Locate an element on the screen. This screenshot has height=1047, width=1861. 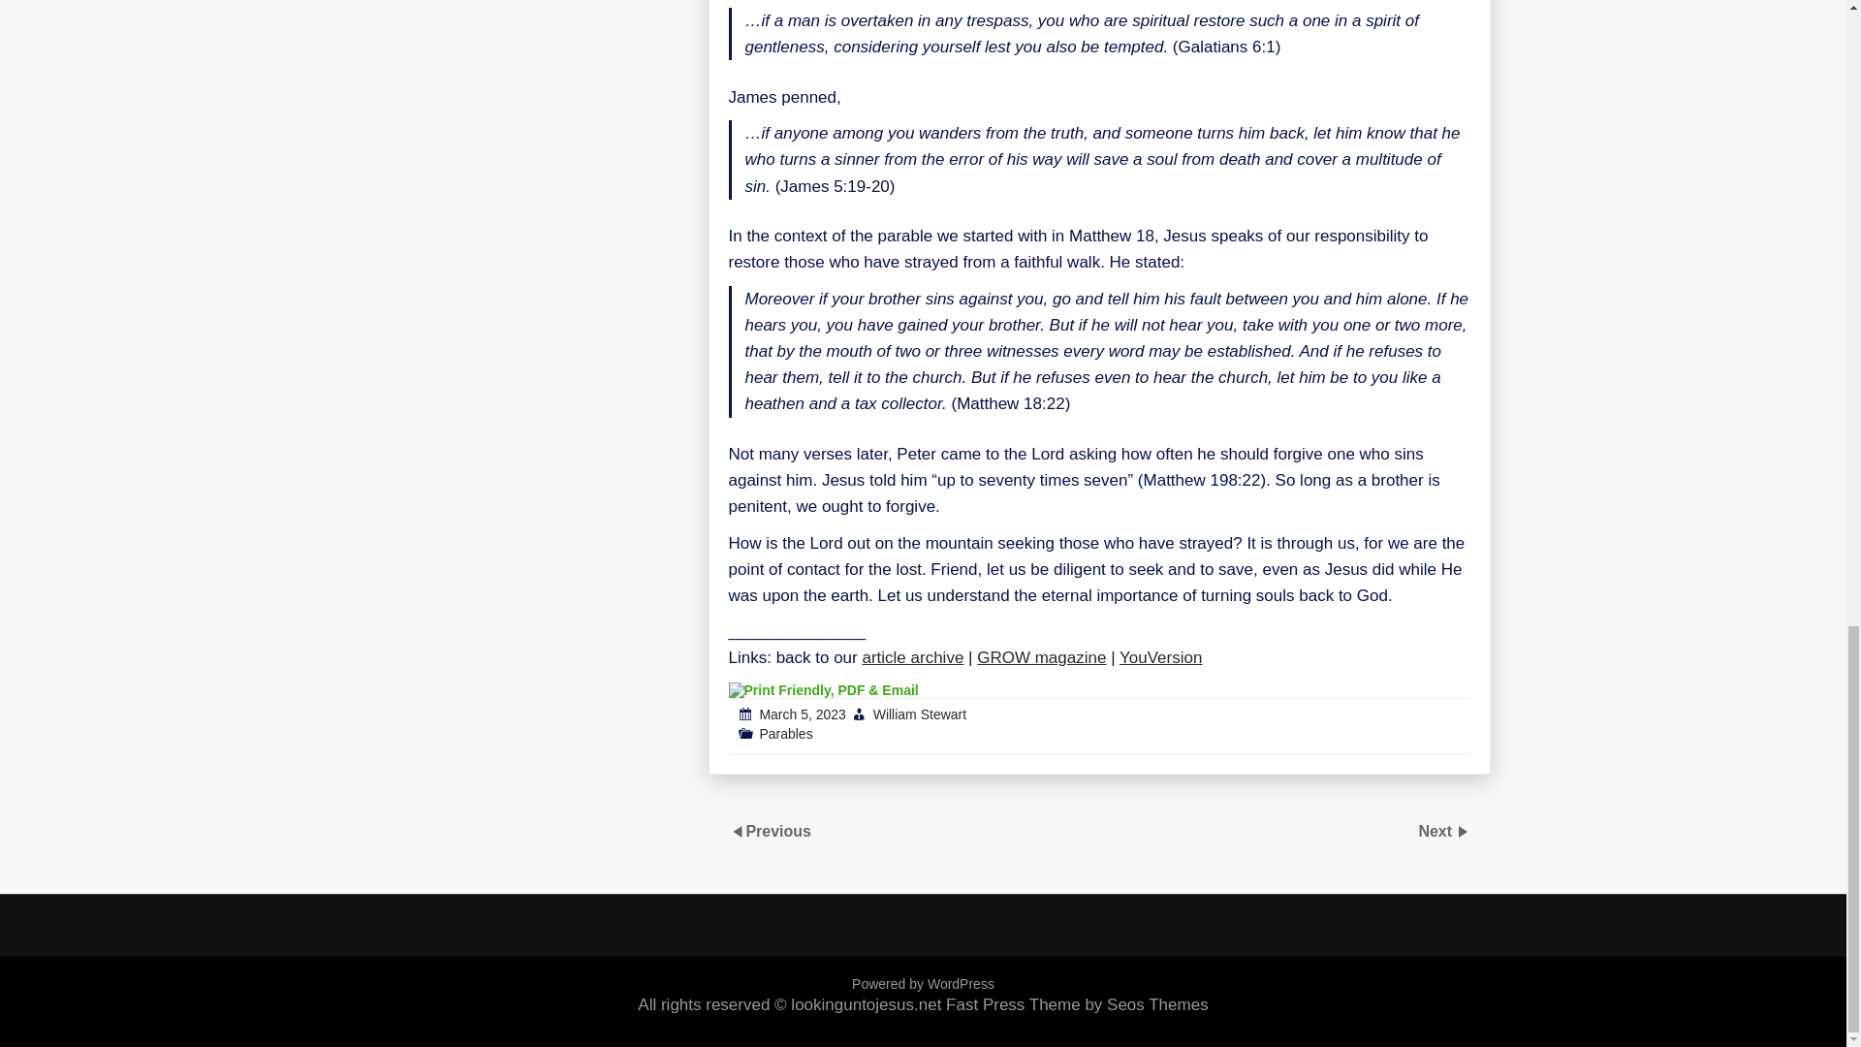
Next is located at coordinates (1436, 831).